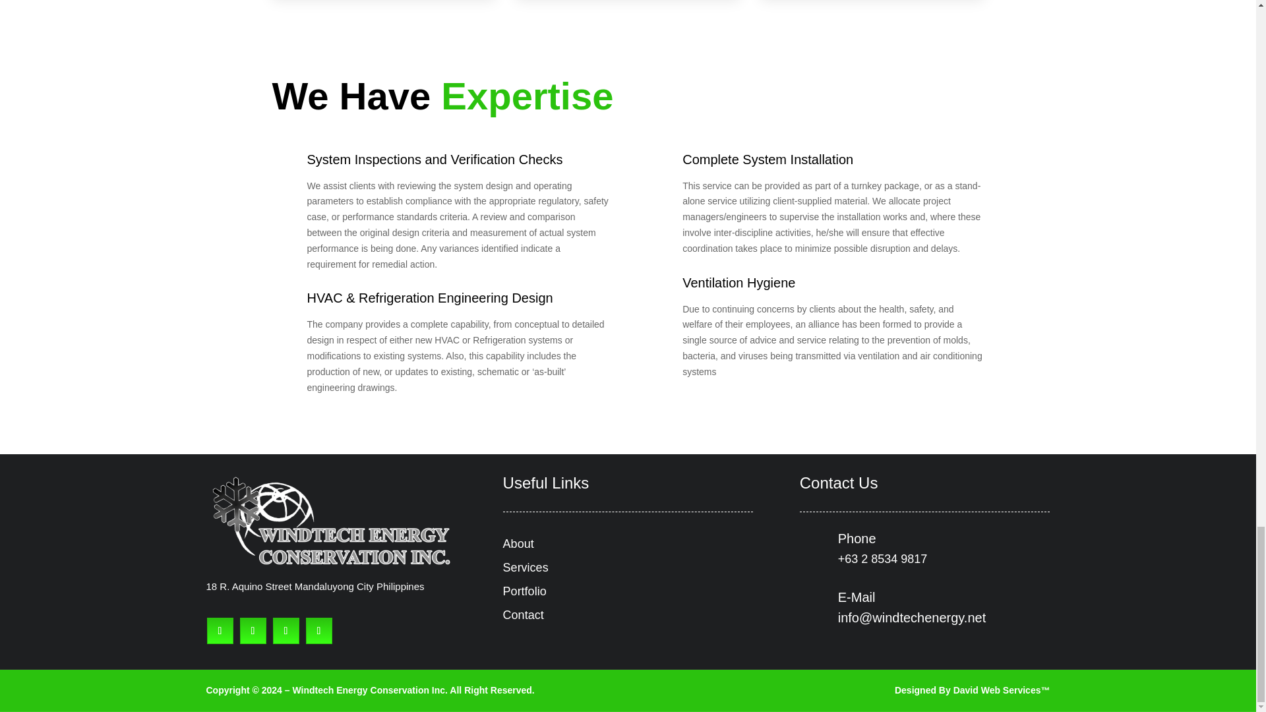 This screenshot has width=1266, height=712. What do you see at coordinates (524, 614) in the screenshot?
I see `Contact` at bounding box center [524, 614].